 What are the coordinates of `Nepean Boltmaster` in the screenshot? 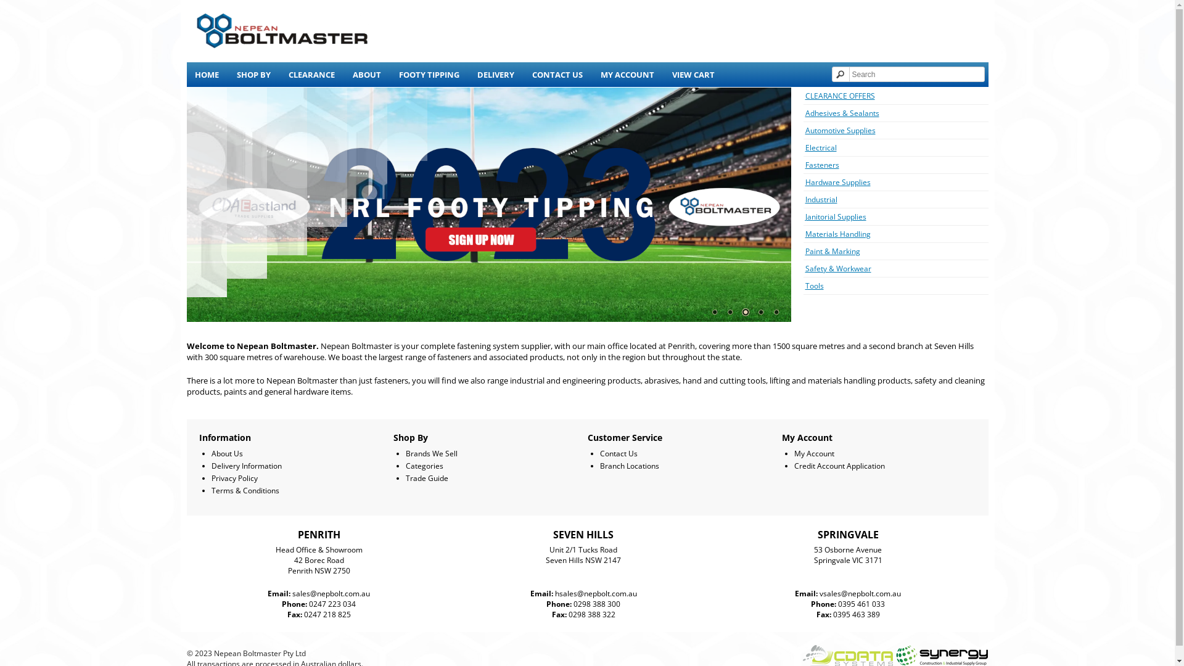 It's located at (282, 31).